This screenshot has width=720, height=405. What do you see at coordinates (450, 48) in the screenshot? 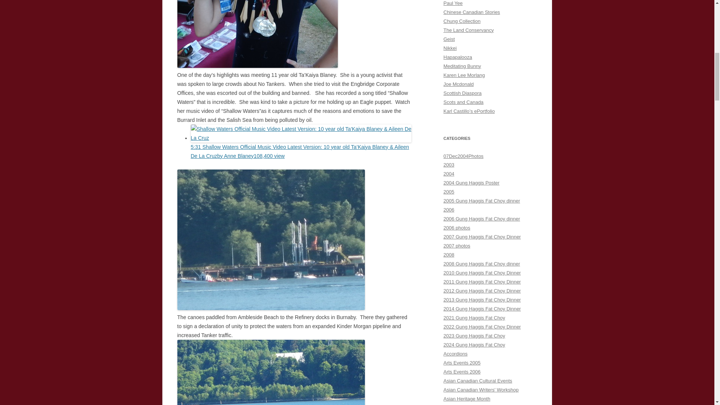
I see `Nikkei` at bounding box center [450, 48].